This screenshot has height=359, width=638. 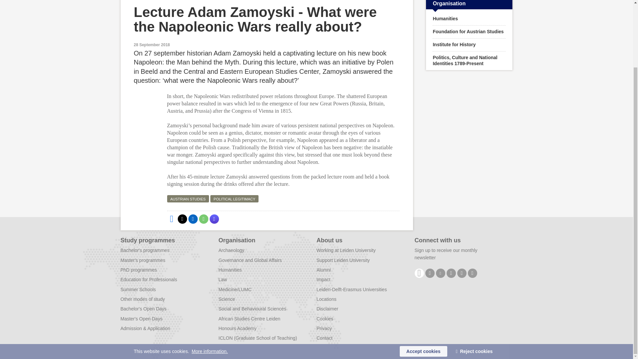 What do you see at coordinates (182, 219) in the screenshot?
I see `Share on X` at bounding box center [182, 219].